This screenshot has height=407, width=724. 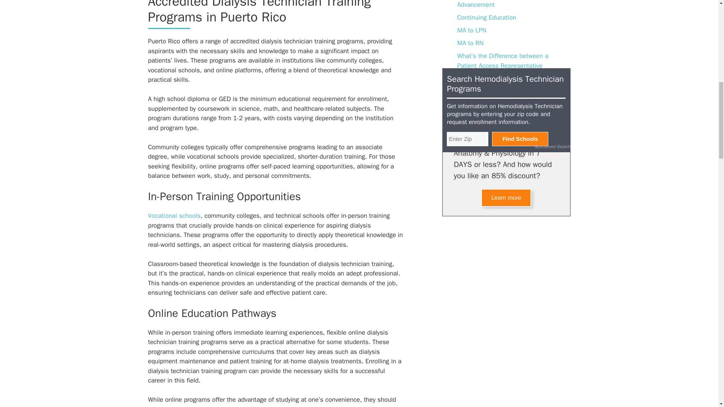 What do you see at coordinates (470, 43) in the screenshot?
I see `MA to RN` at bounding box center [470, 43].